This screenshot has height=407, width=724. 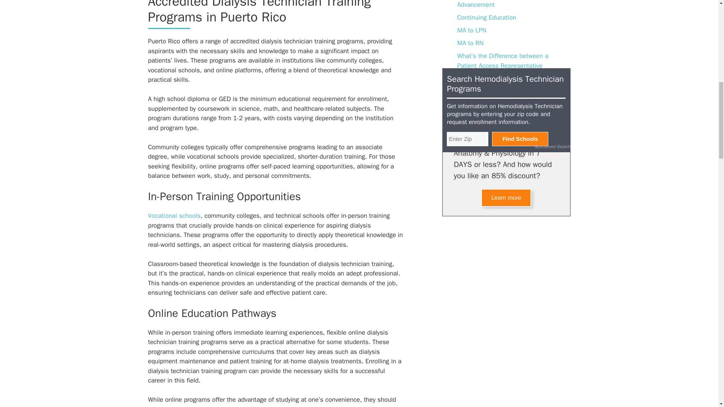 What do you see at coordinates (470, 43) in the screenshot?
I see `MA to RN` at bounding box center [470, 43].